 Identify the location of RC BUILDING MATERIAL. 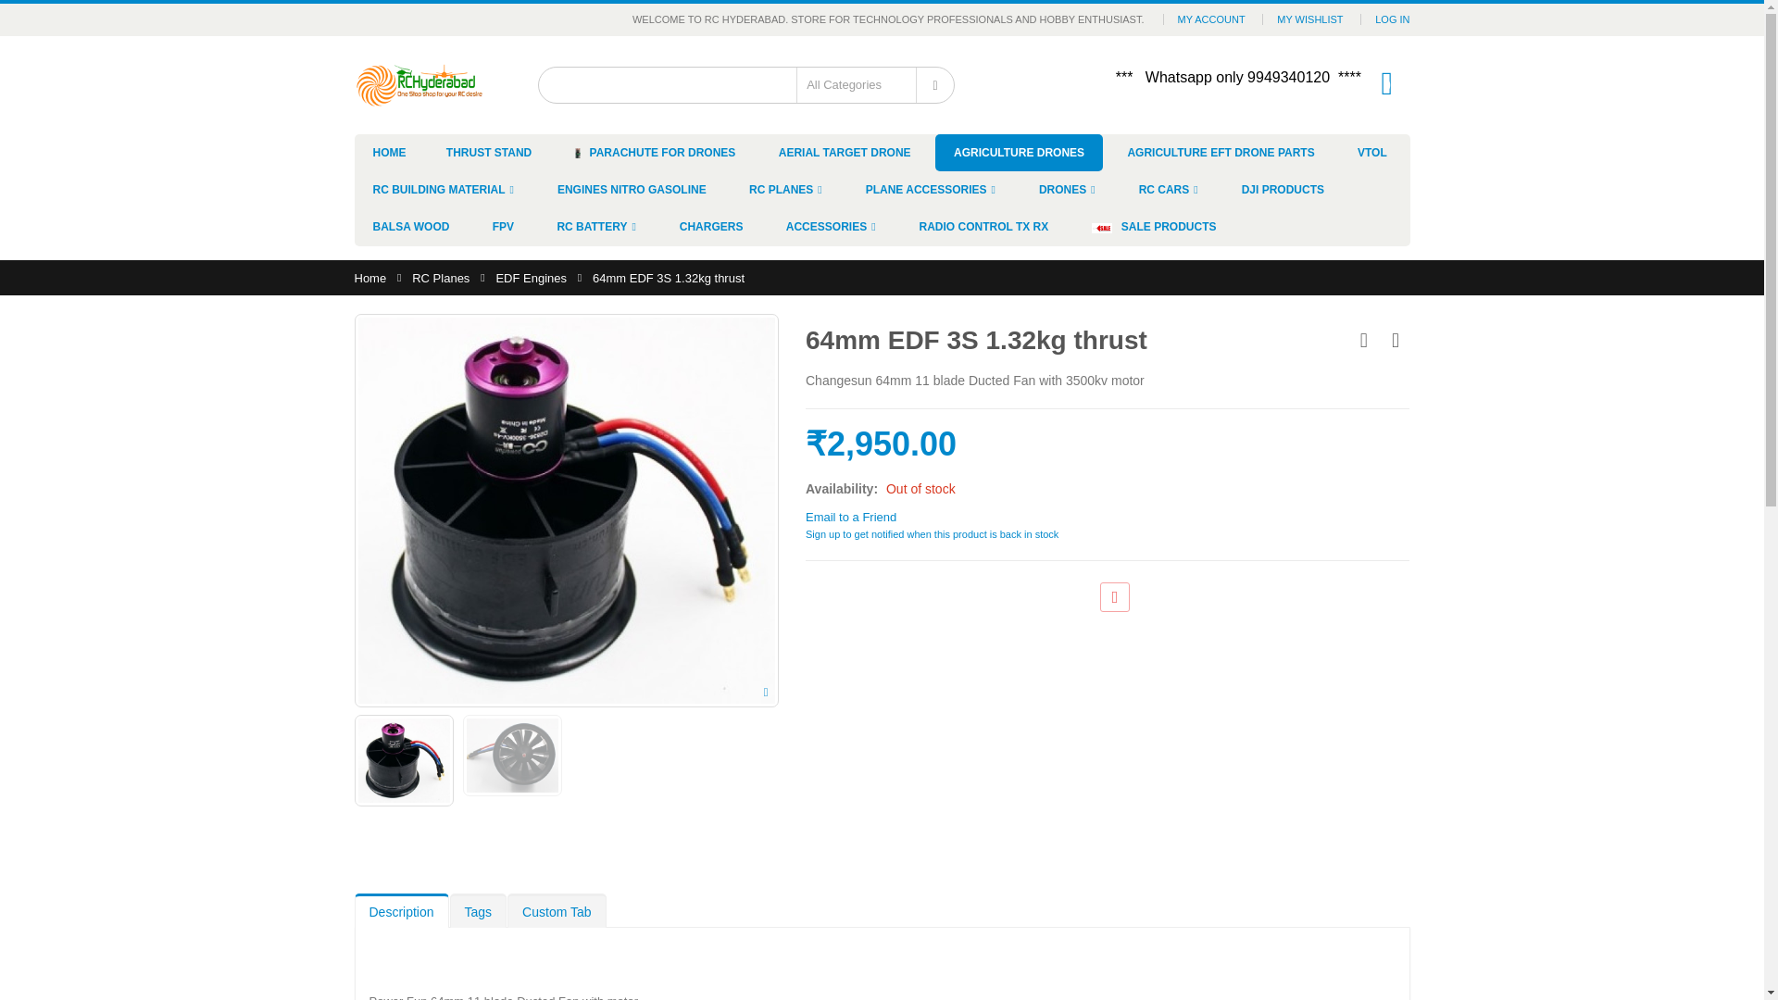
(443, 189).